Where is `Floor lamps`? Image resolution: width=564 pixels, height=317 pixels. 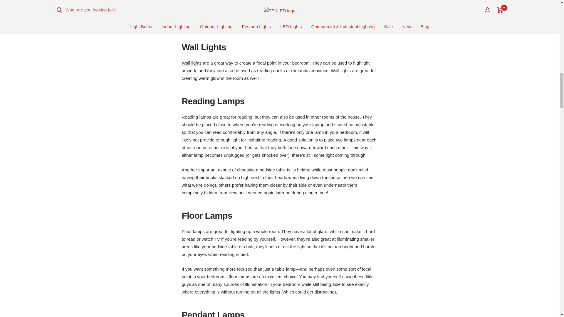 Floor lamps is located at coordinates (193, 231).